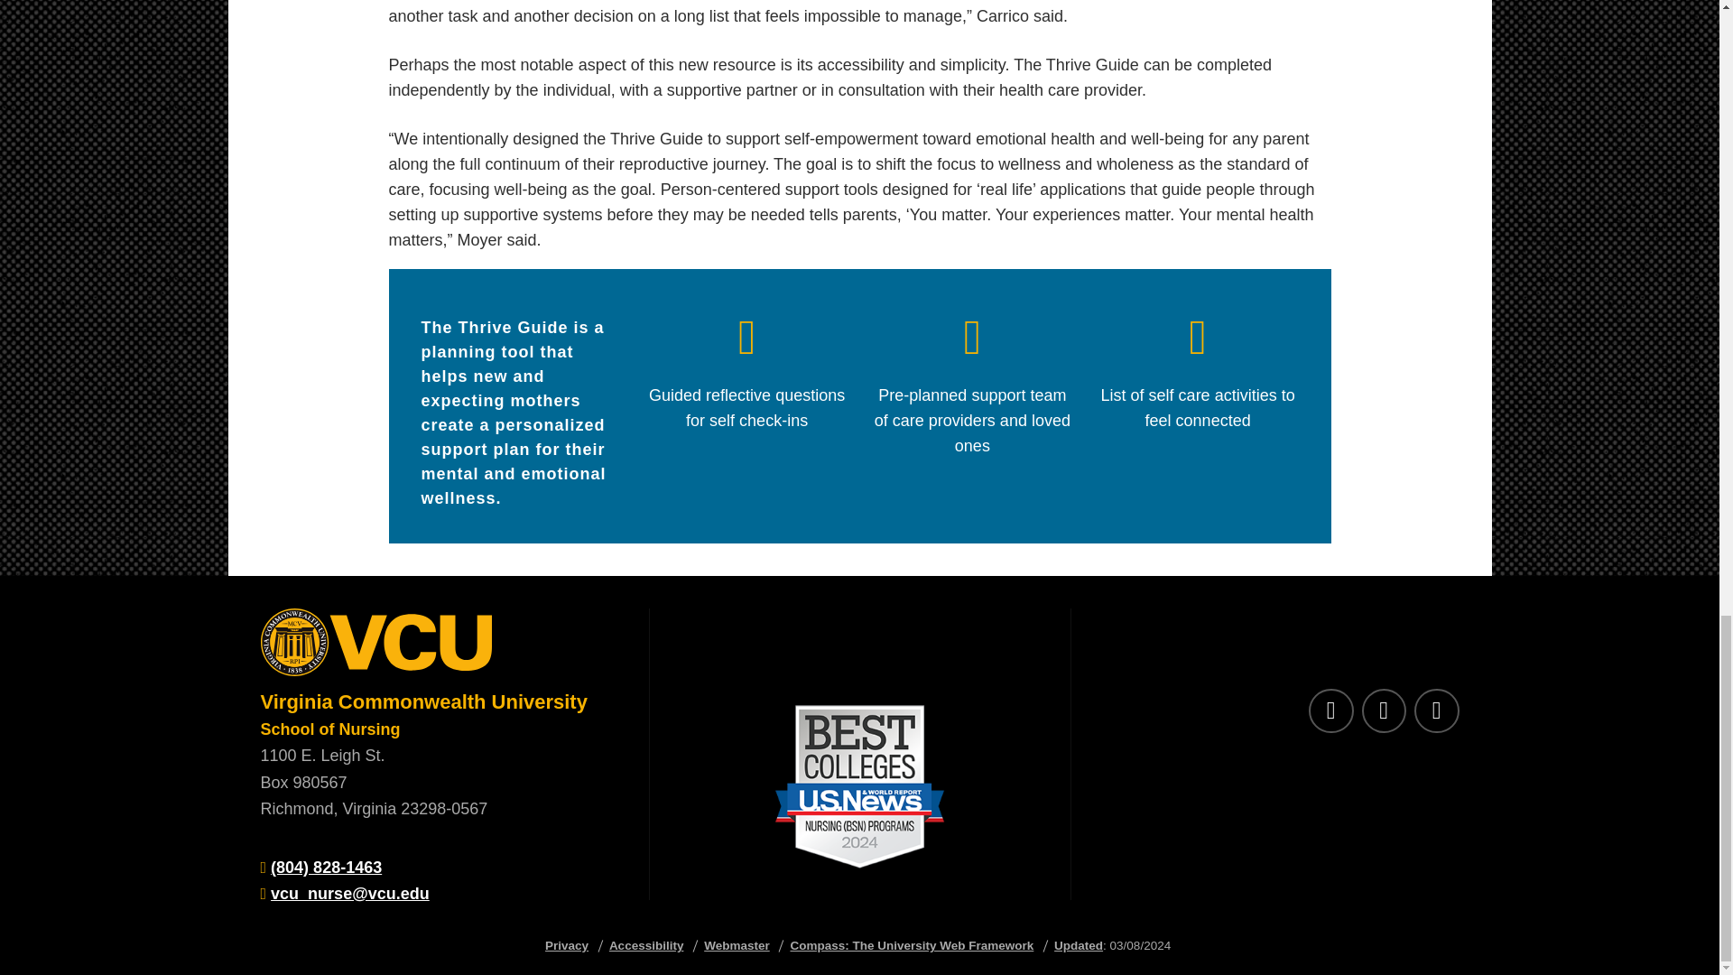  What do you see at coordinates (646, 946) in the screenshot?
I see `Accessibility at VCU` at bounding box center [646, 946].